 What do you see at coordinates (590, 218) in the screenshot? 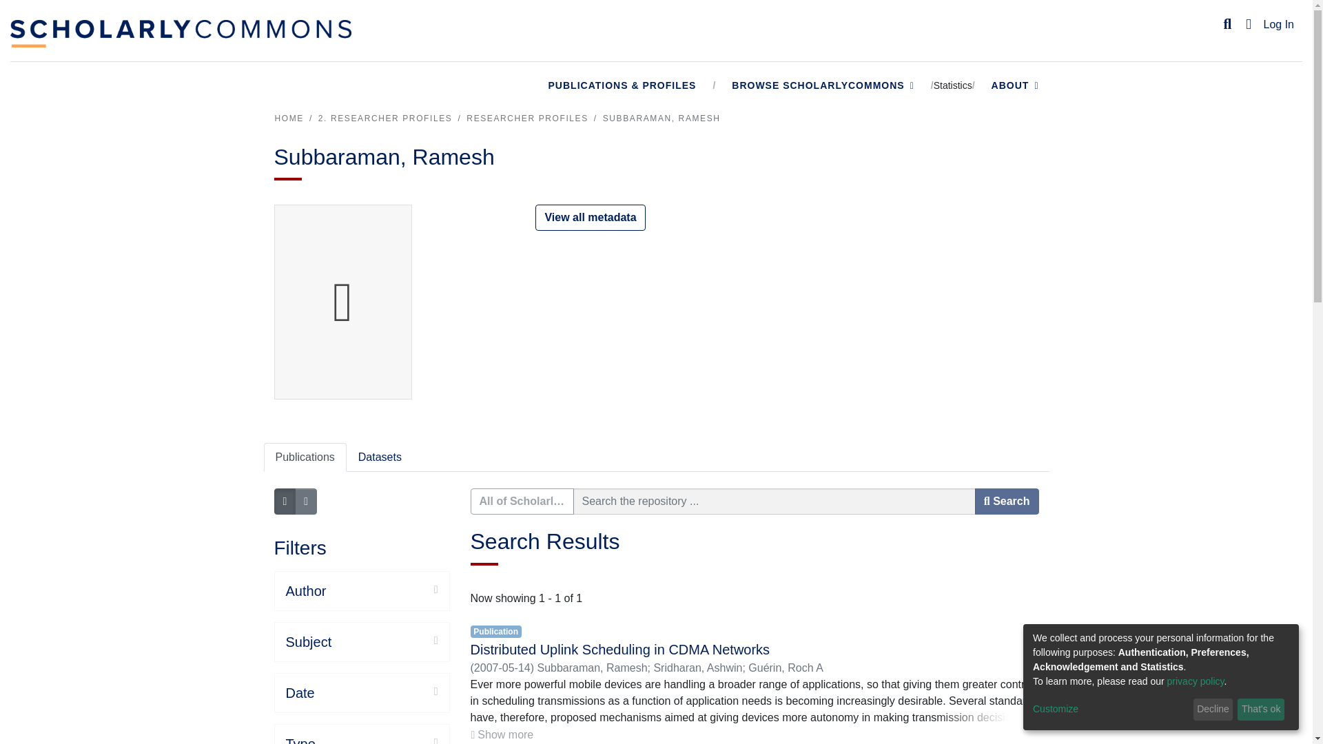
I see `View all metadata` at bounding box center [590, 218].